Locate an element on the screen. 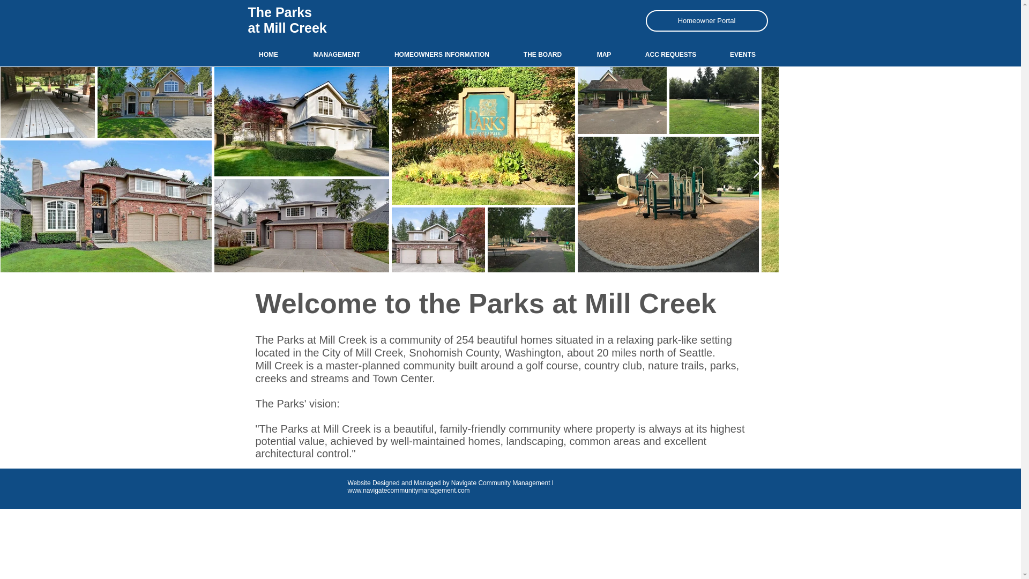 This screenshot has width=1029, height=579. HOME is located at coordinates (268, 55).